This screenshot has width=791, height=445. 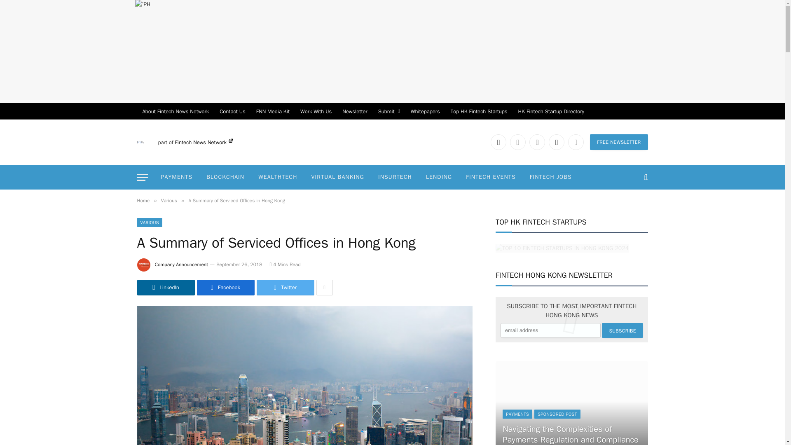 What do you see at coordinates (204, 142) in the screenshot?
I see `Fintech News Network` at bounding box center [204, 142].